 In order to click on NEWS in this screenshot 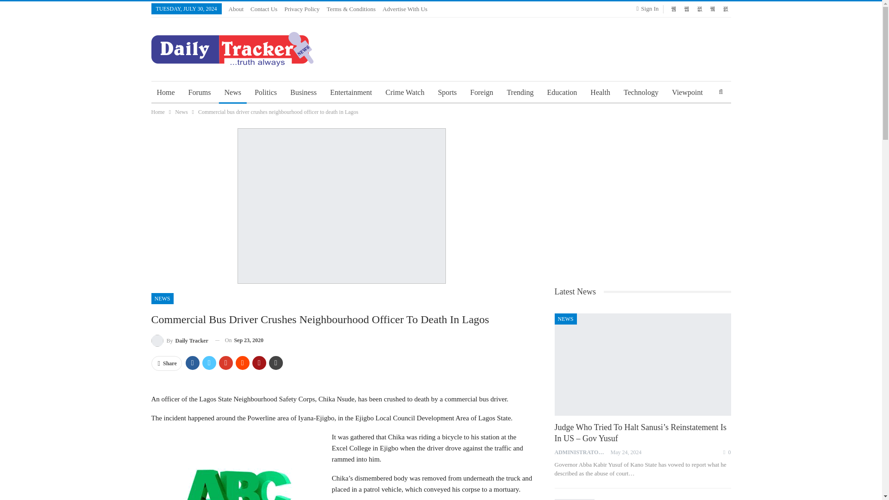, I will do `click(162, 298)`.